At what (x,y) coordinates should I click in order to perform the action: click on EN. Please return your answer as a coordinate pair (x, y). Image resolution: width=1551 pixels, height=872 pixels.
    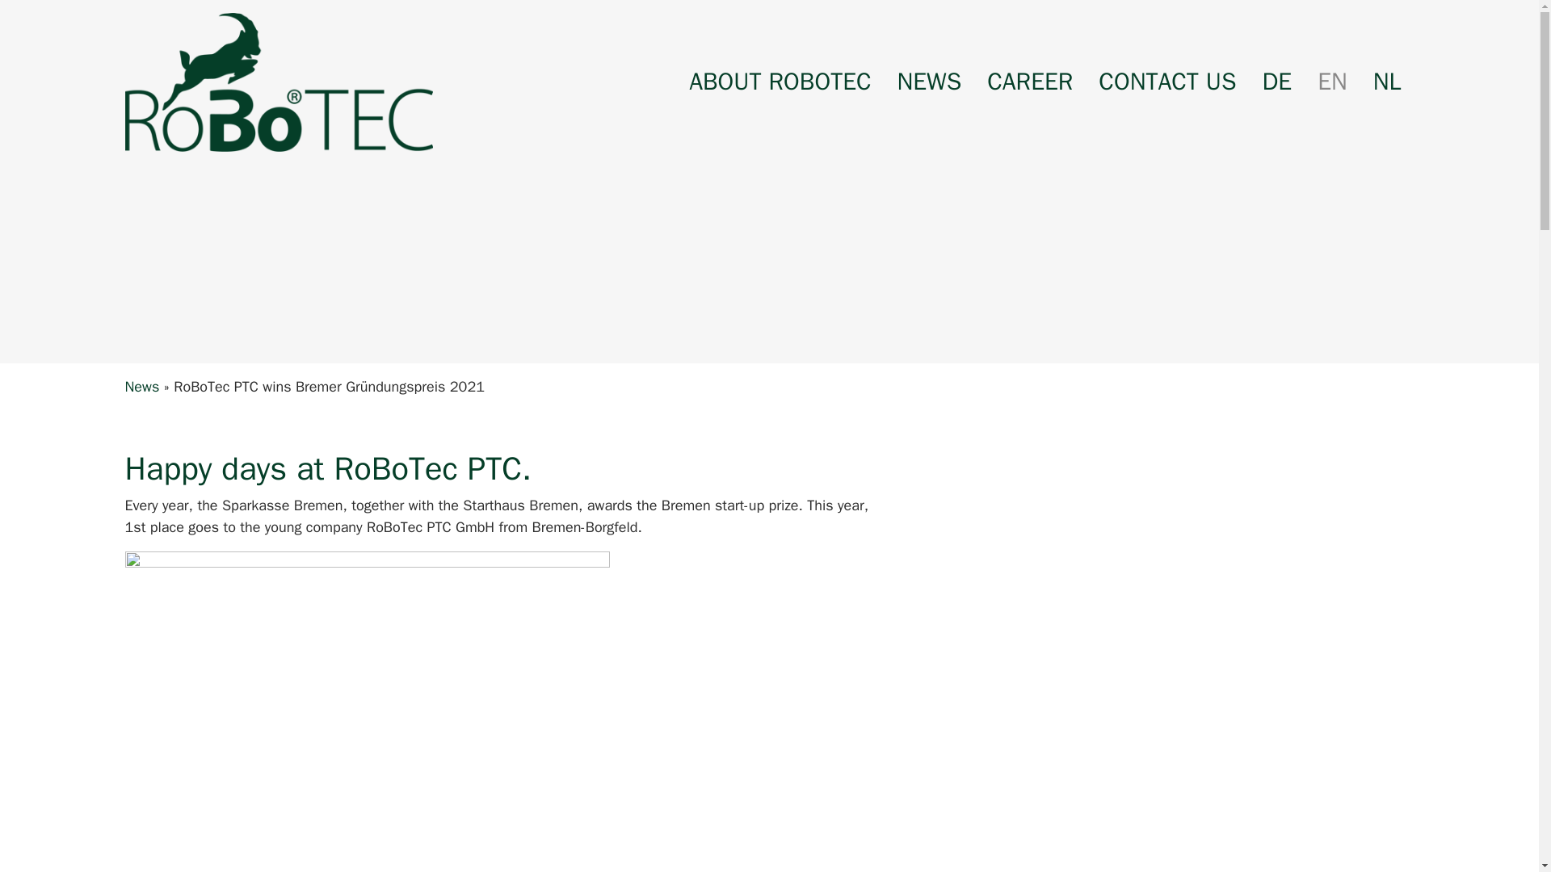
    Looking at the image, I should click on (1331, 82).